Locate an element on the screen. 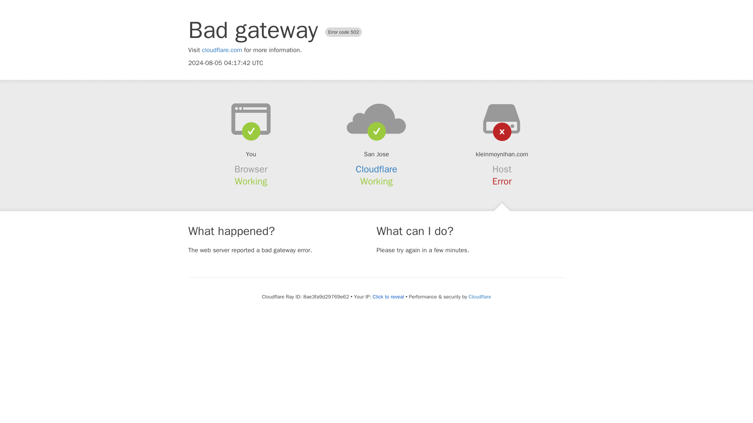 This screenshot has height=423, width=753. Cloudflare is located at coordinates (479, 296).